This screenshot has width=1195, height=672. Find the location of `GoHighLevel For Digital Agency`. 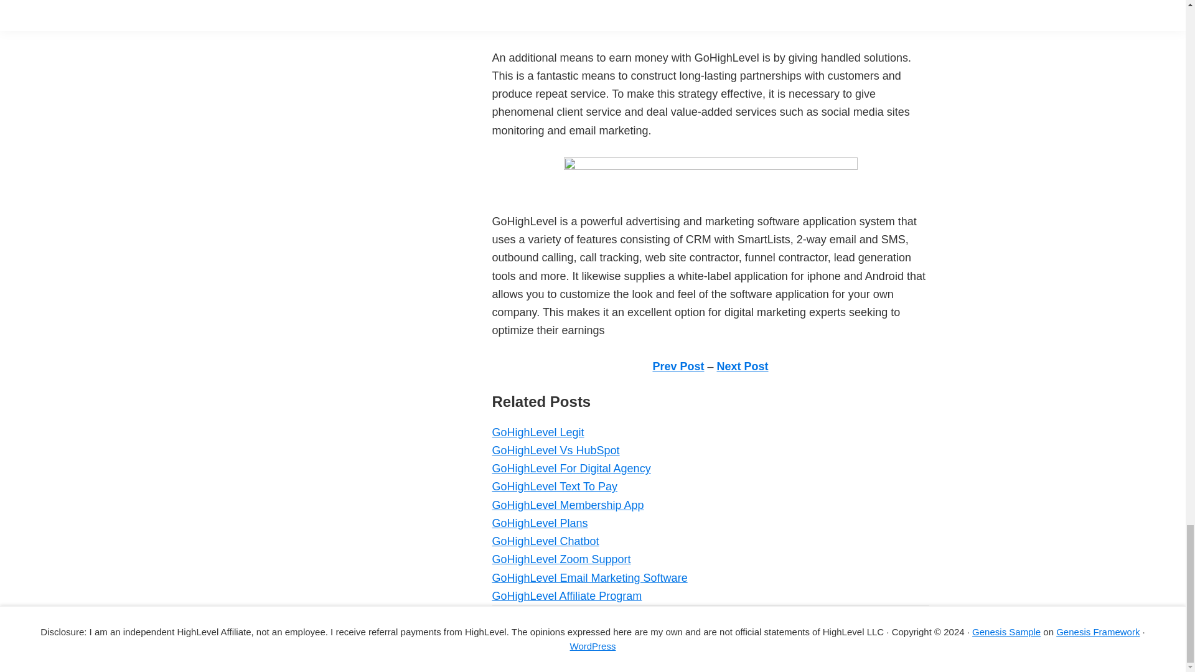

GoHighLevel For Digital Agency is located at coordinates (570, 468).